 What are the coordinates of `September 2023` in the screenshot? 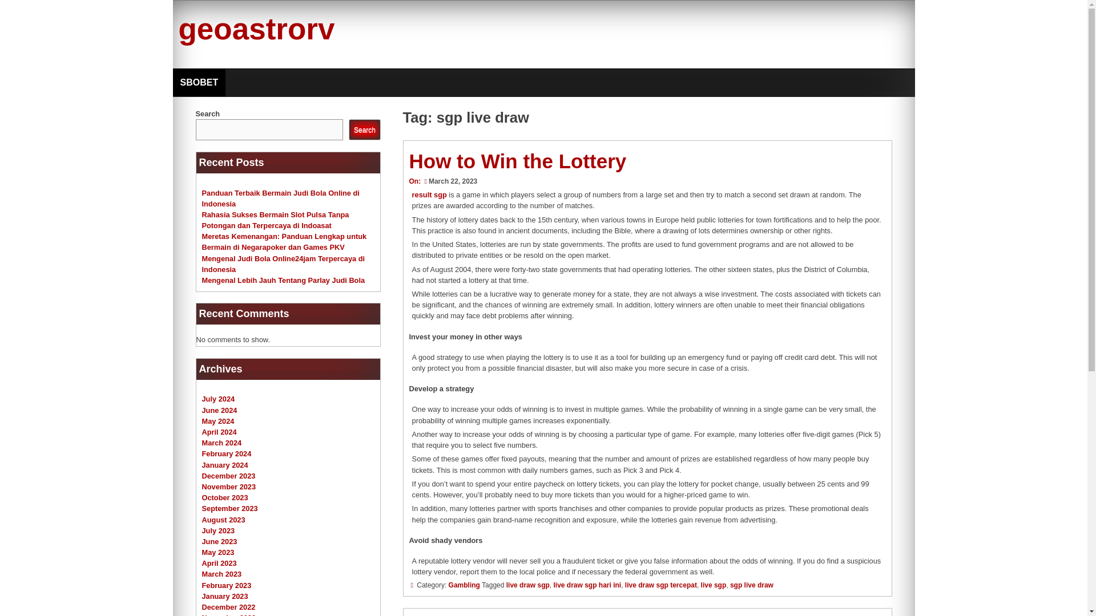 It's located at (229, 508).